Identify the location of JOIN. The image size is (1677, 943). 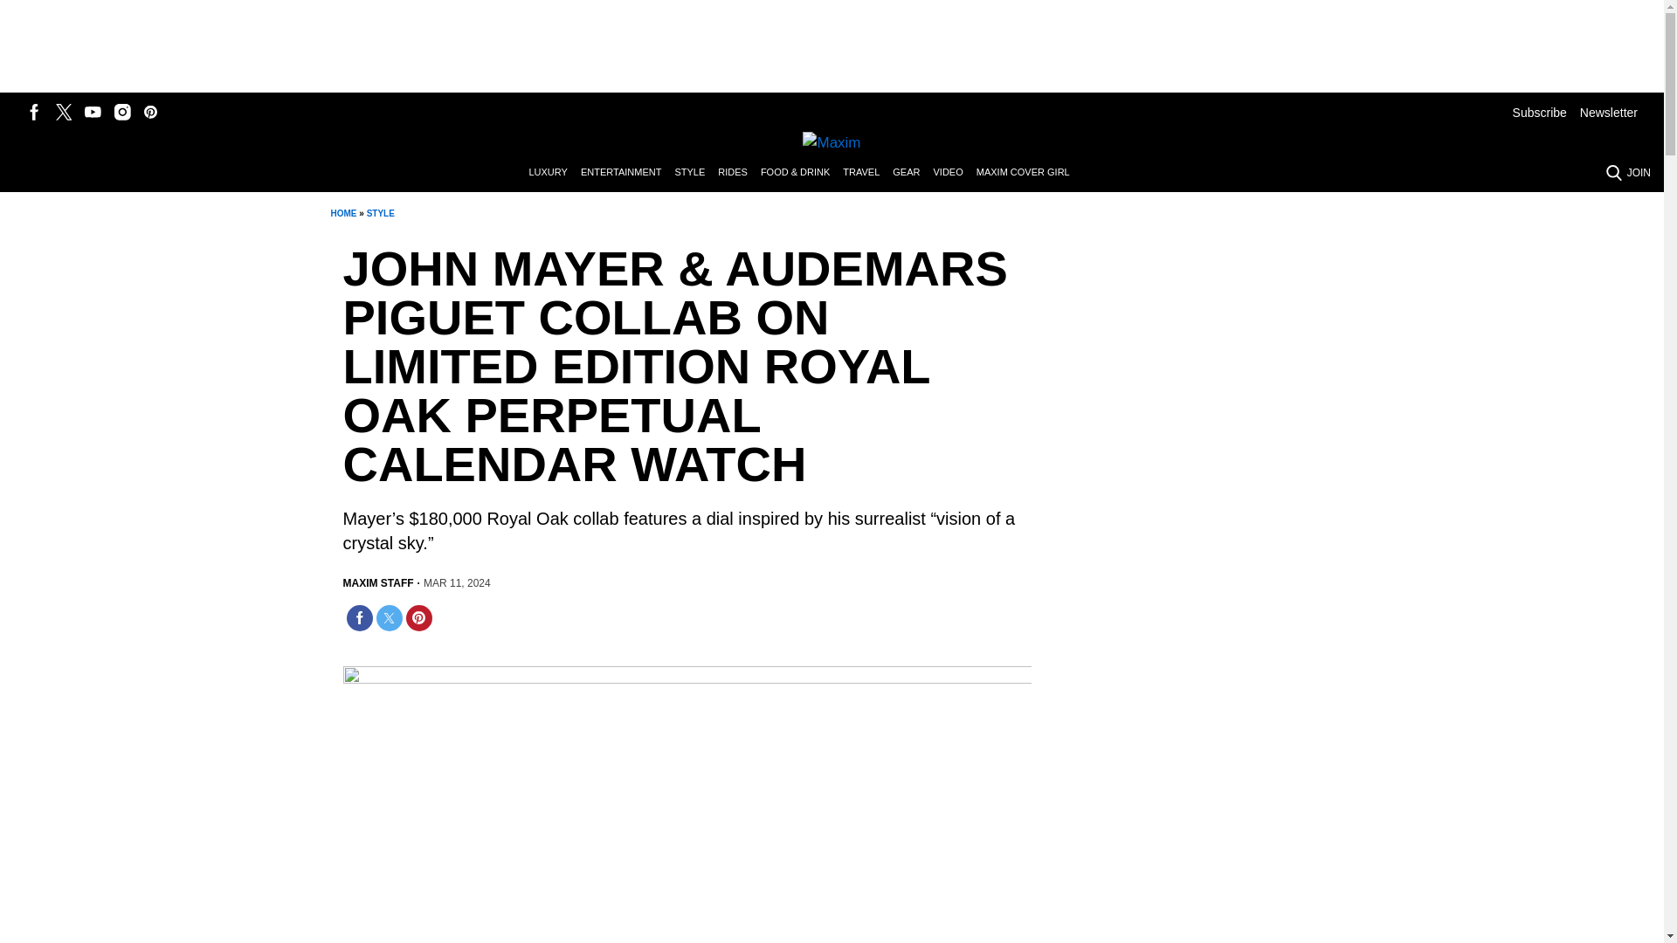
(1639, 173).